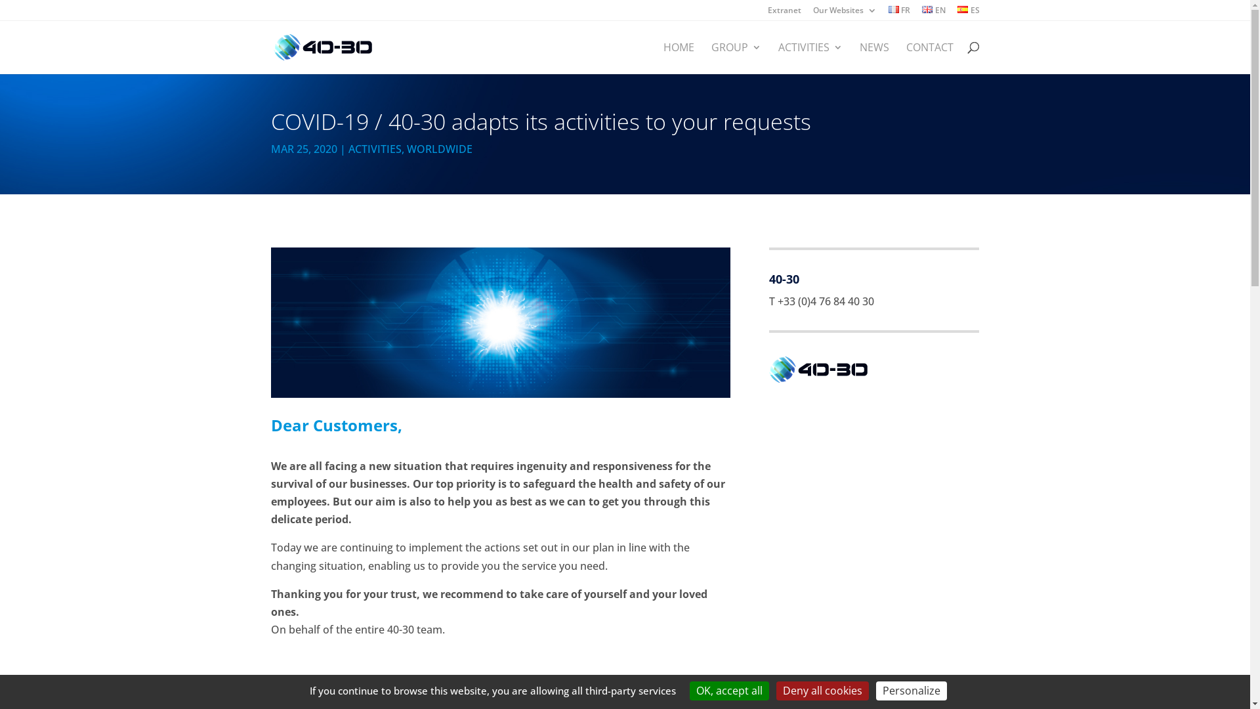 The image size is (1260, 709). I want to click on CONTACT, so click(929, 58).